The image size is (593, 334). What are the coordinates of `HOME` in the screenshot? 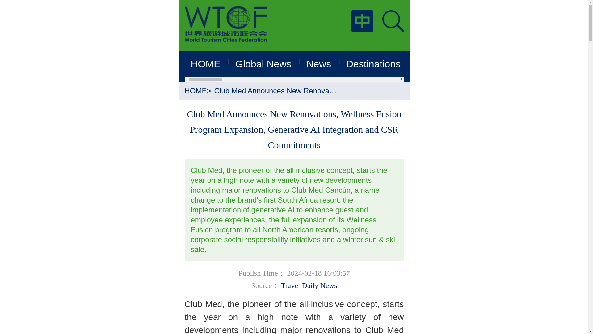 It's located at (196, 90).